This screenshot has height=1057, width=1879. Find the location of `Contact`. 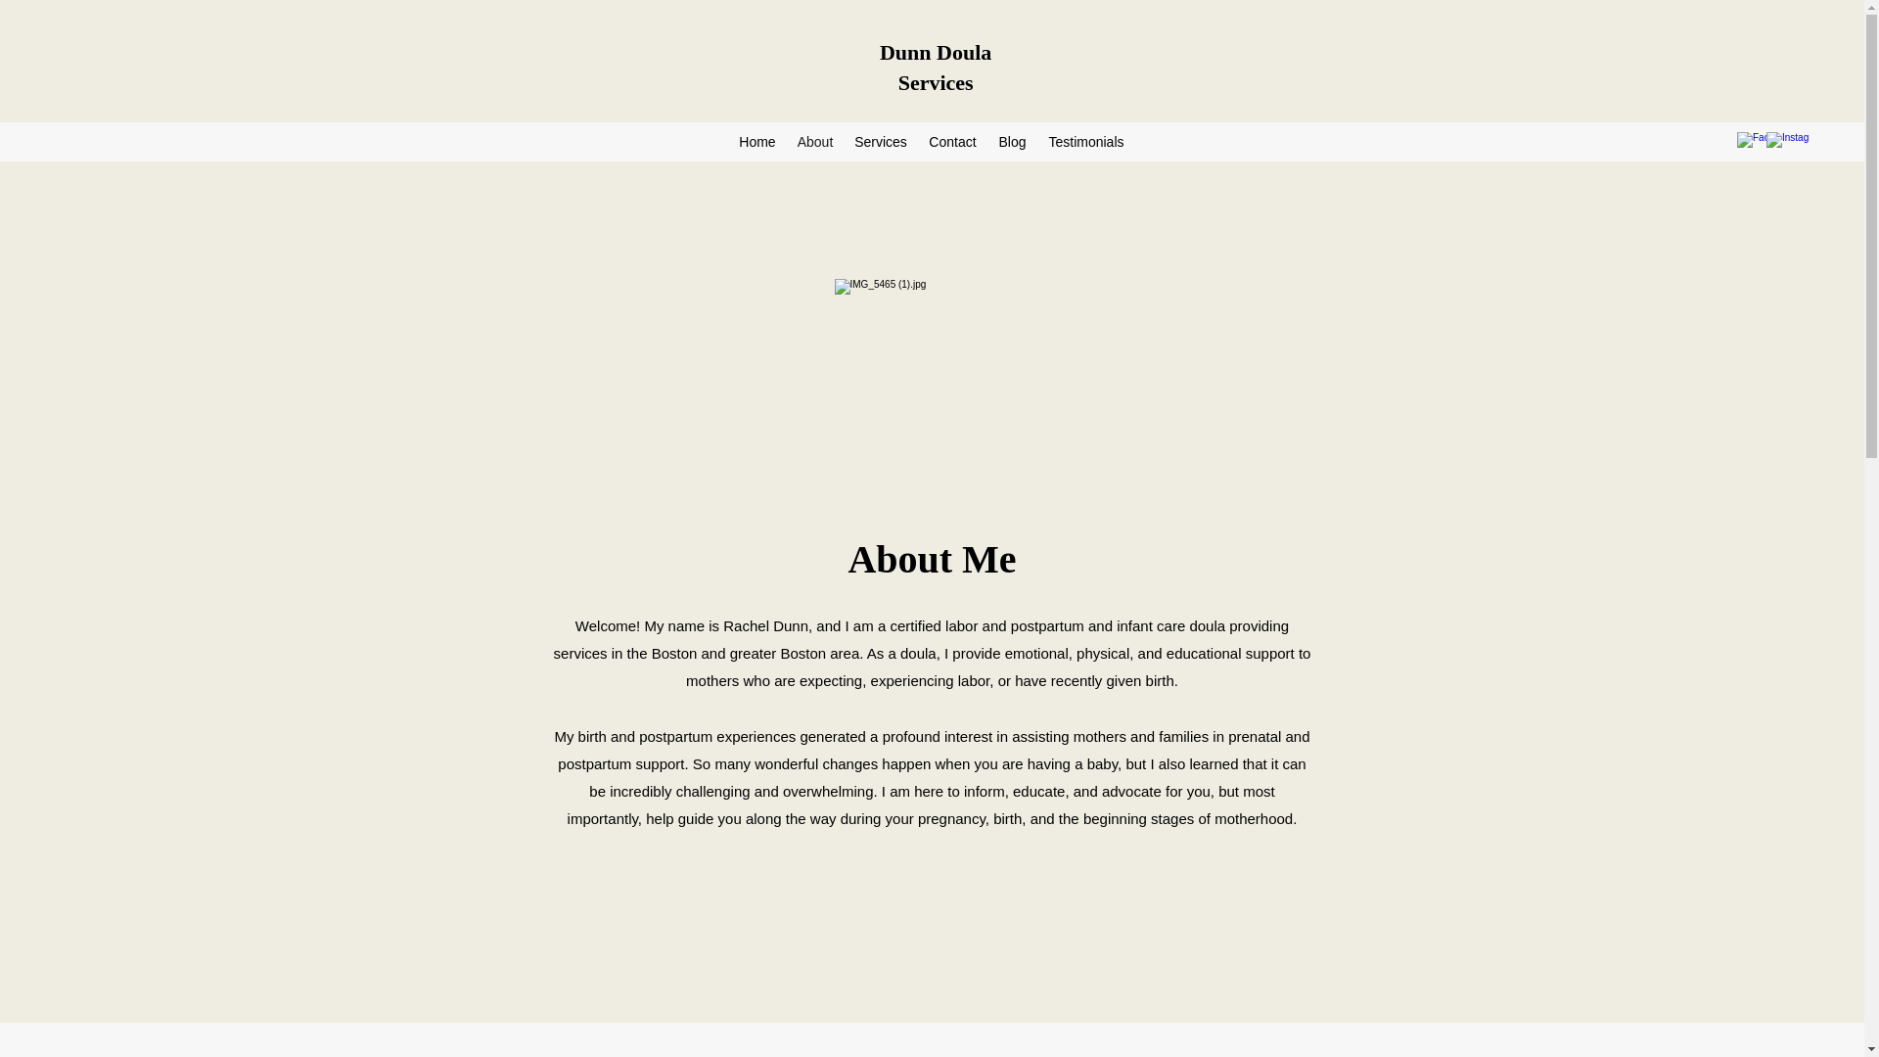

Contact is located at coordinates (951, 141).